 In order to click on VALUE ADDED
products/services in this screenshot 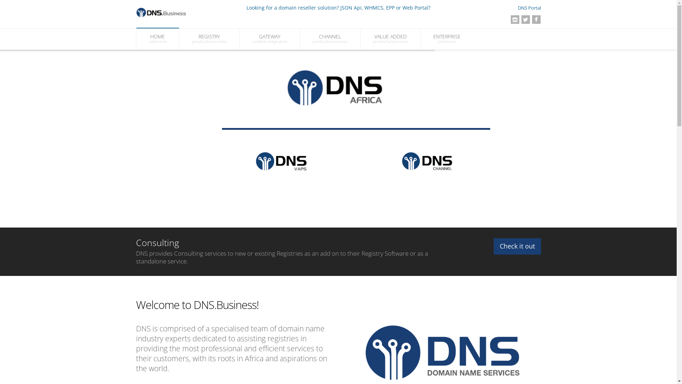, I will do `click(390, 39)`.